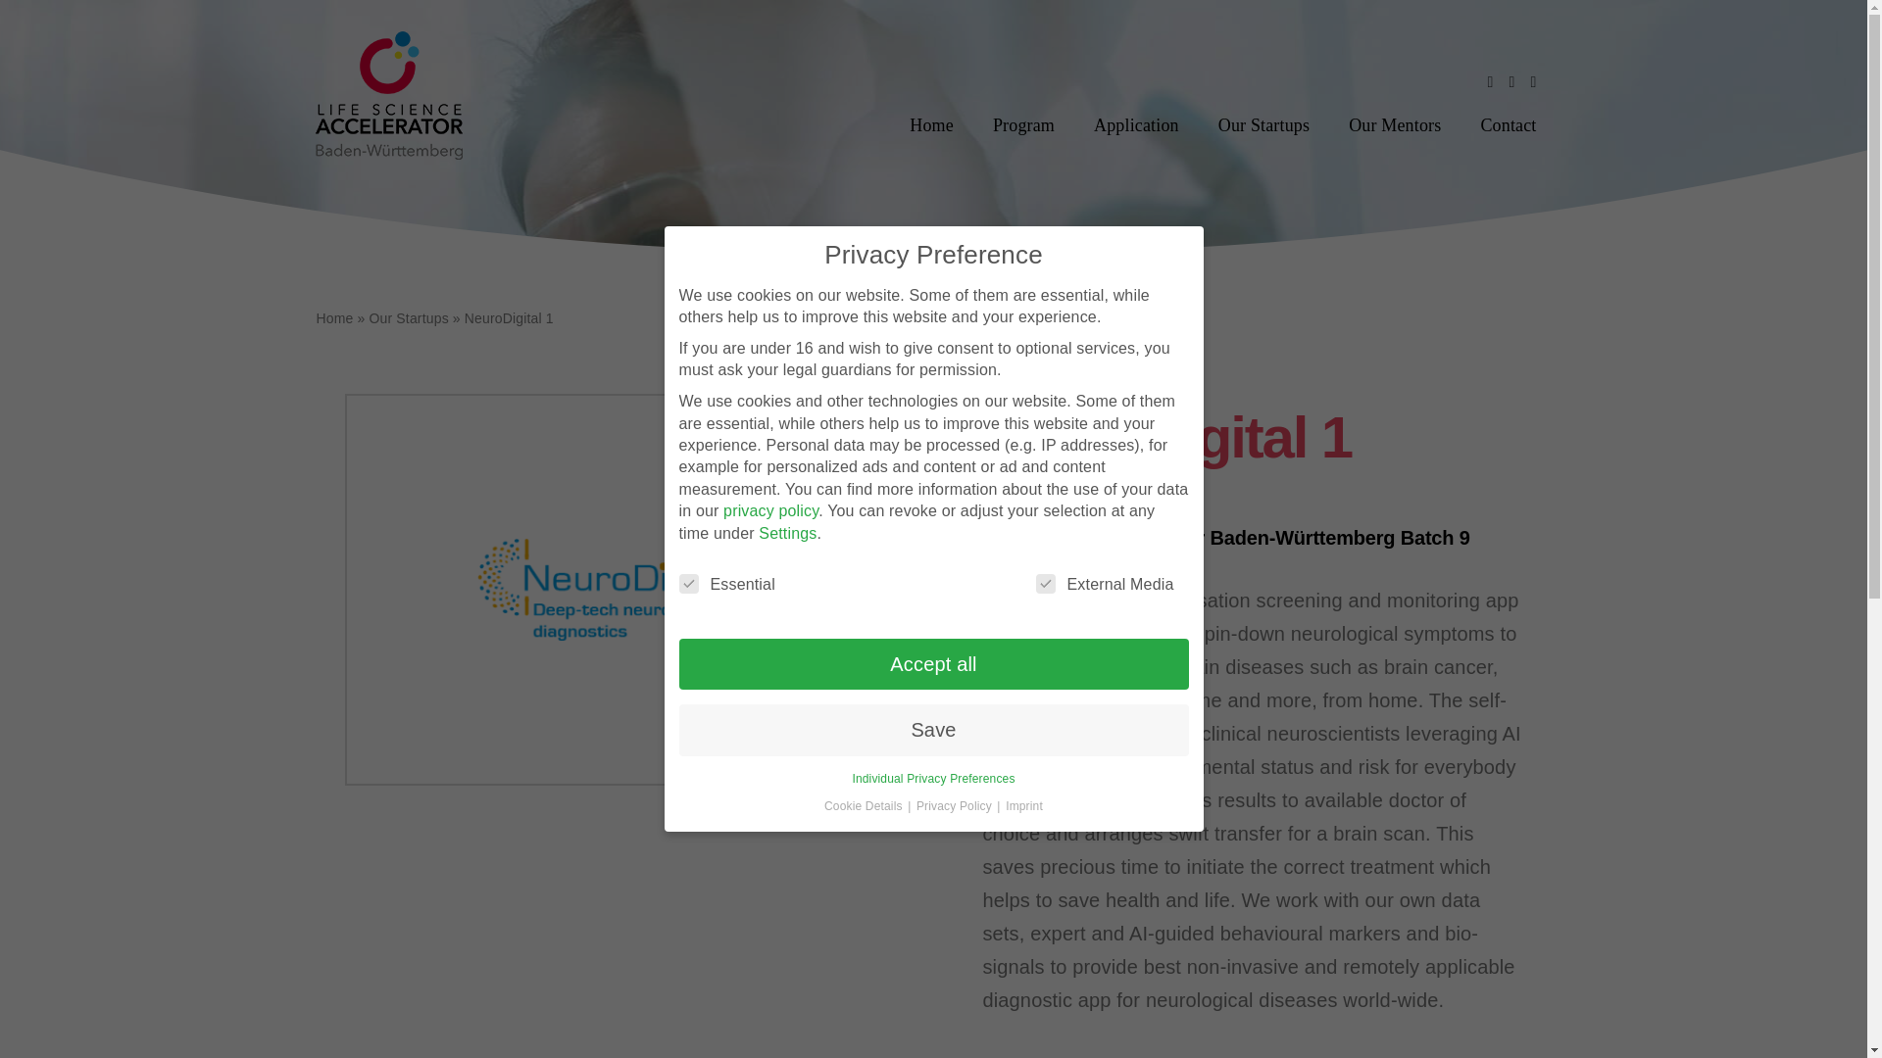 The width and height of the screenshot is (1882, 1058). What do you see at coordinates (334, 317) in the screenshot?
I see `Home` at bounding box center [334, 317].